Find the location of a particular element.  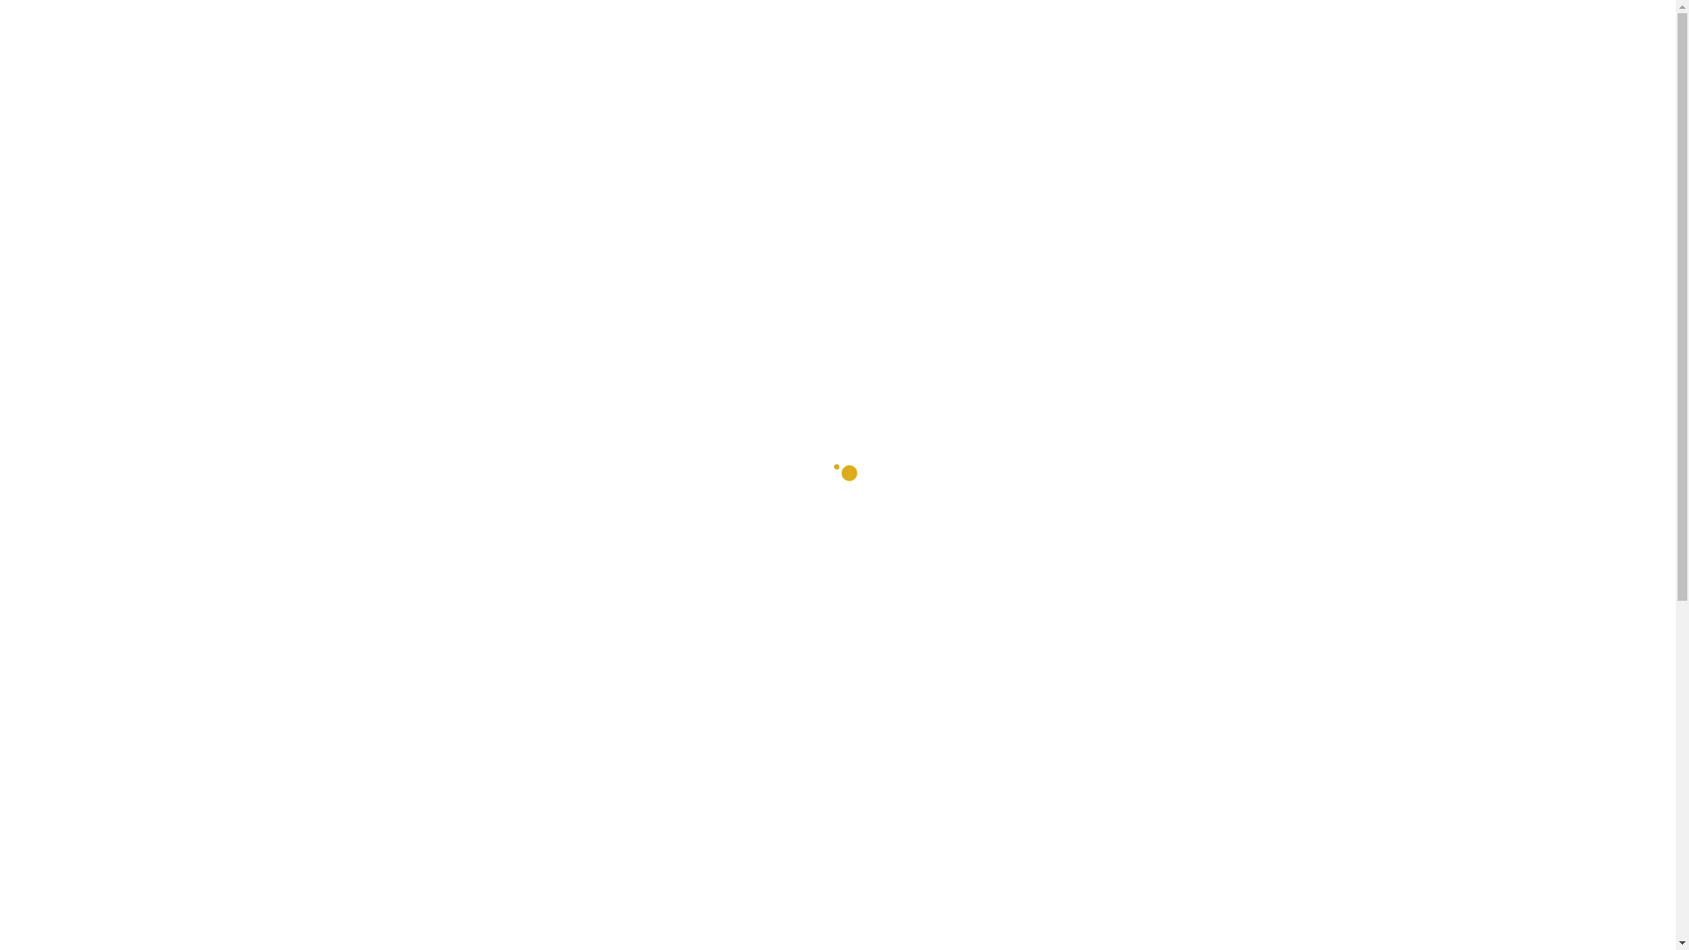

Bevann Fox is located at coordinates (485, 35).